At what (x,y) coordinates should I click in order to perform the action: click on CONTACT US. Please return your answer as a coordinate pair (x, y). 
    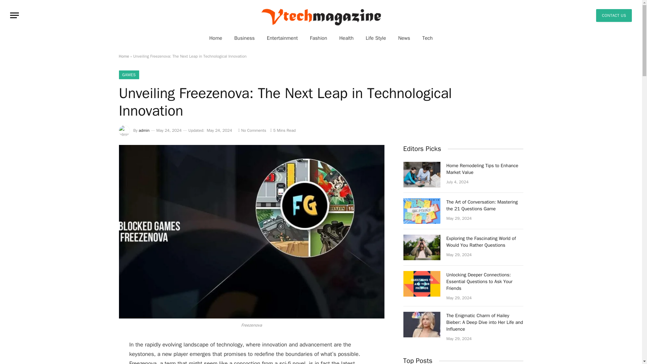
    Looking at the image, I should click on (614, 15).